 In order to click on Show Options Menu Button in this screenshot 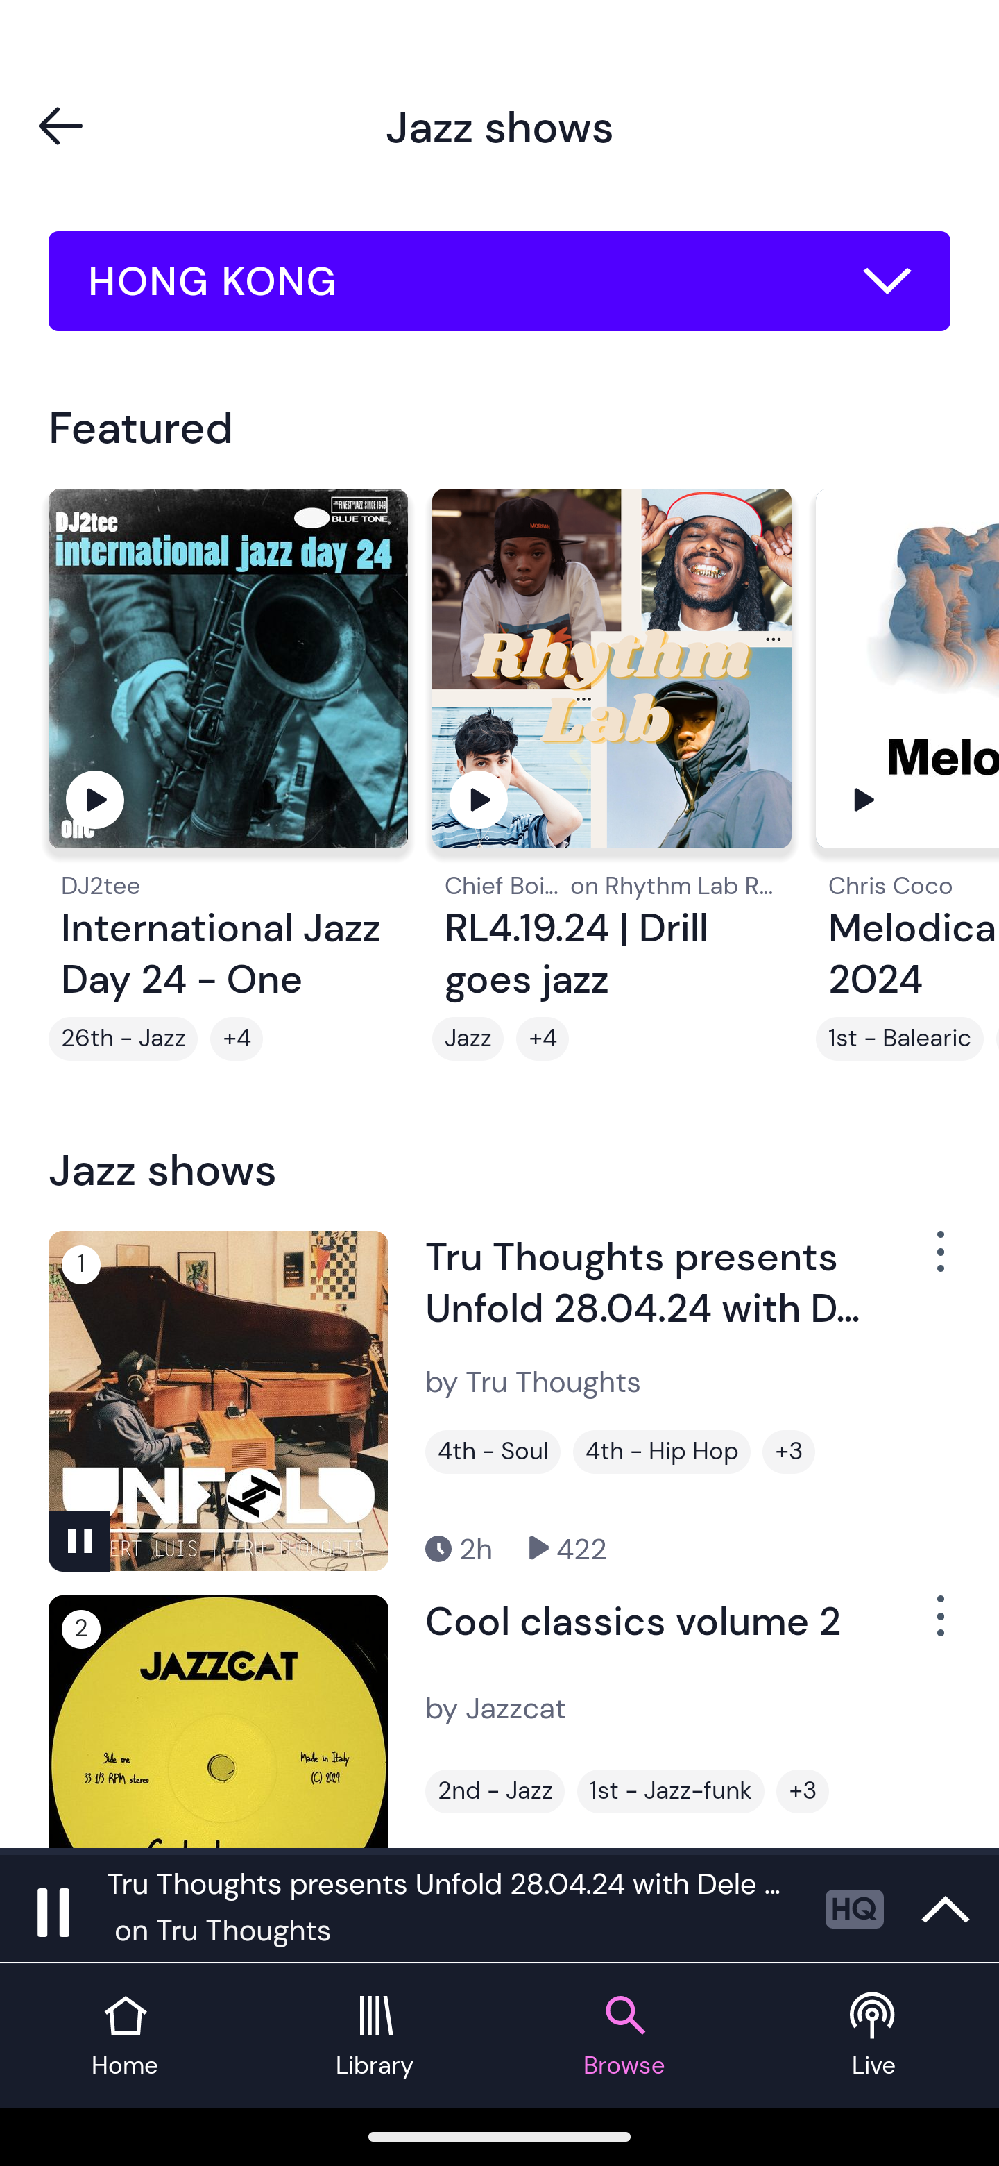, I will do `click(938, 1261)`.